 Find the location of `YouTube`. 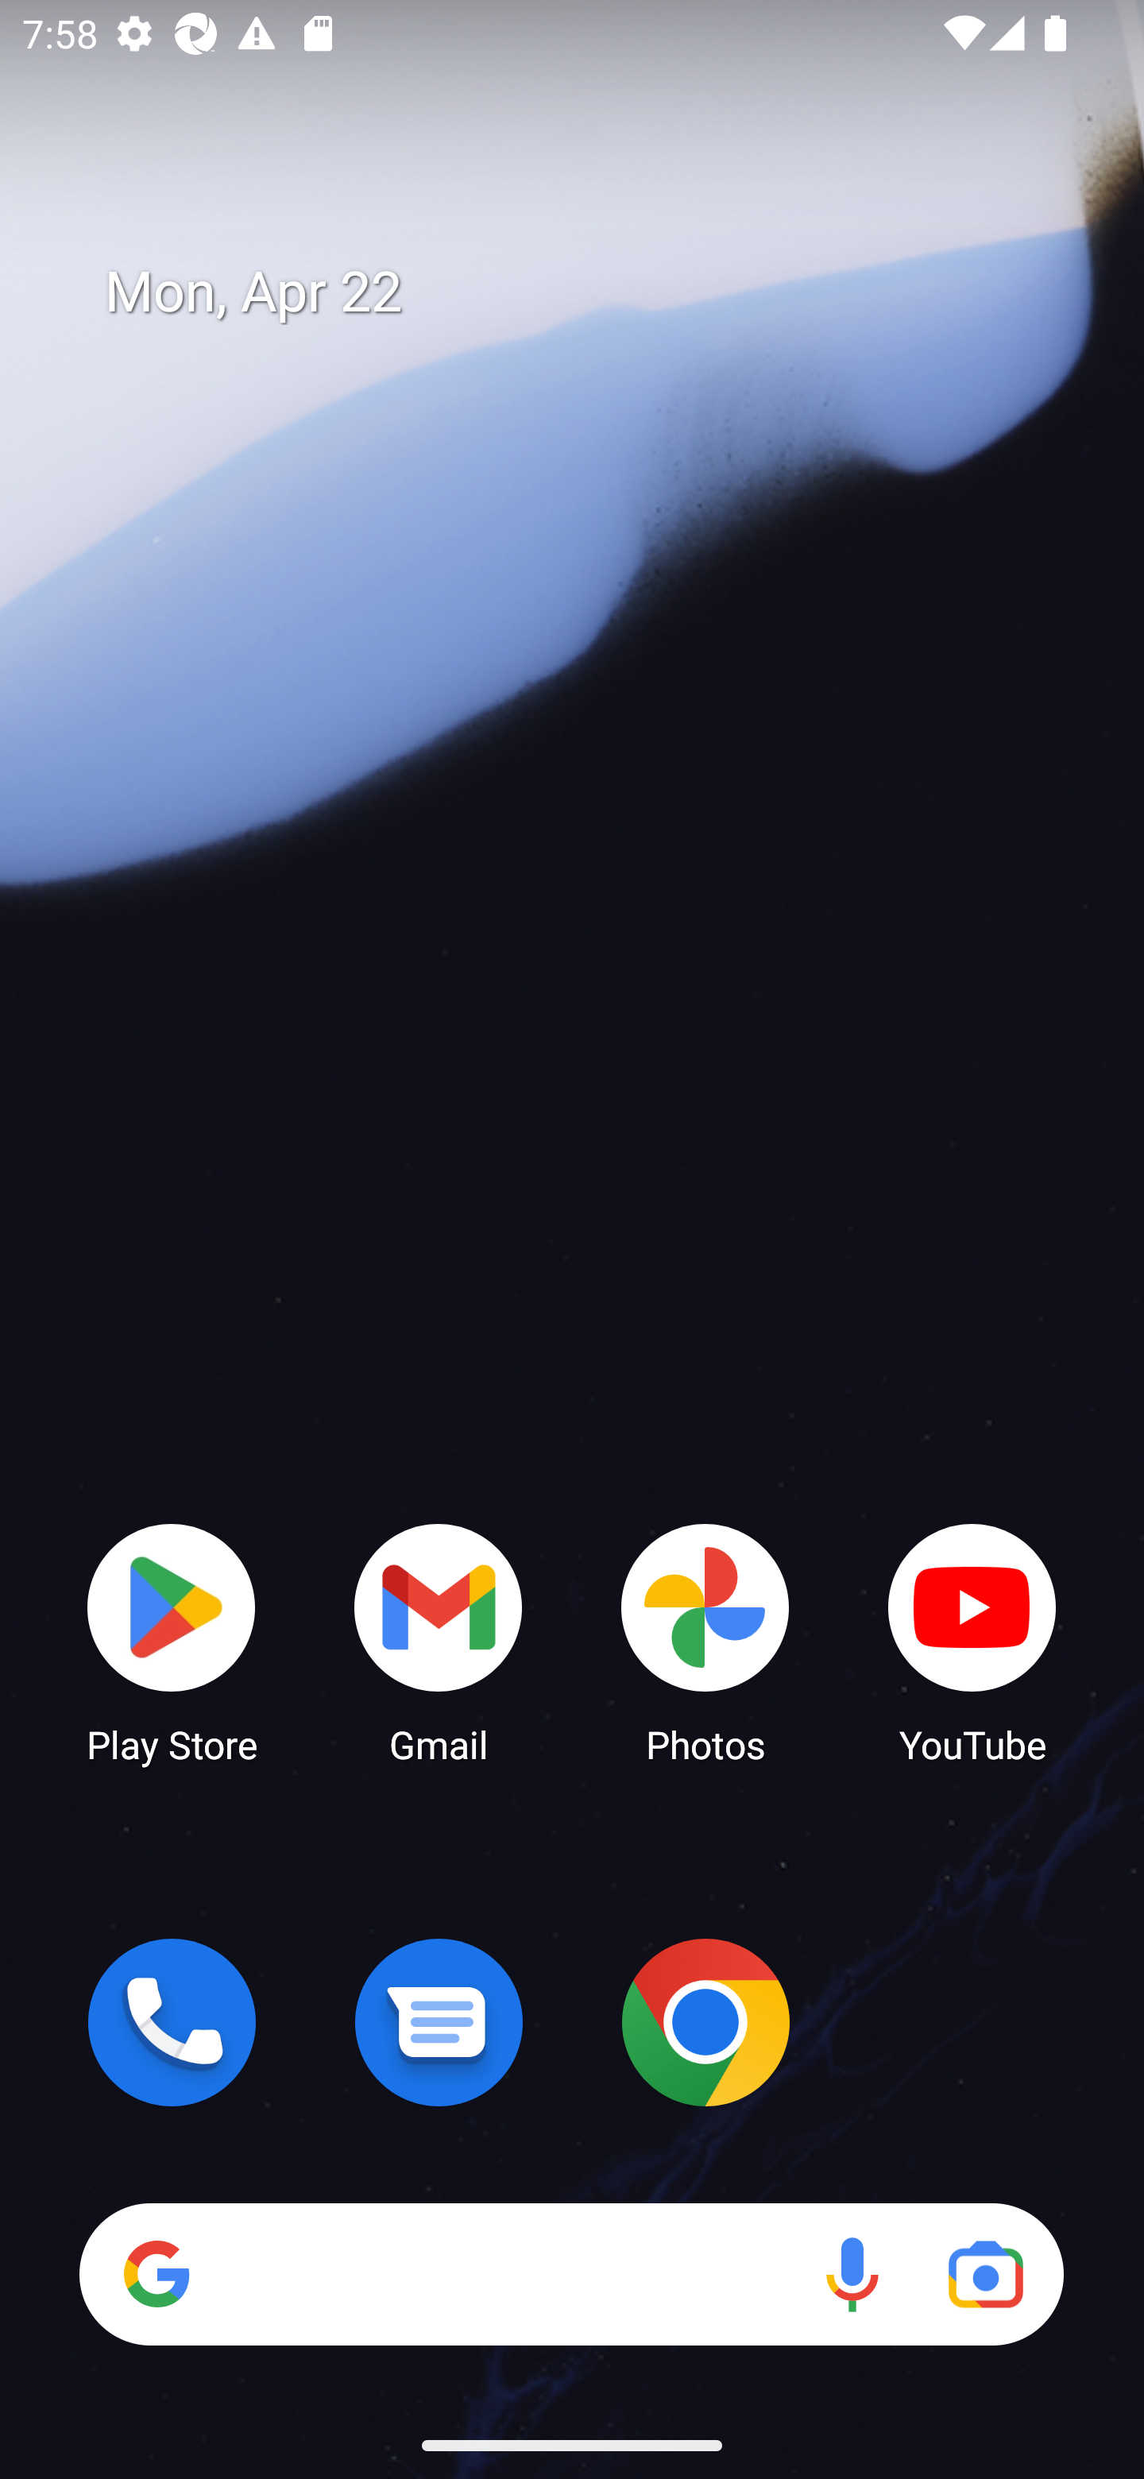

YouTube is located at coordinates (972, 1642).